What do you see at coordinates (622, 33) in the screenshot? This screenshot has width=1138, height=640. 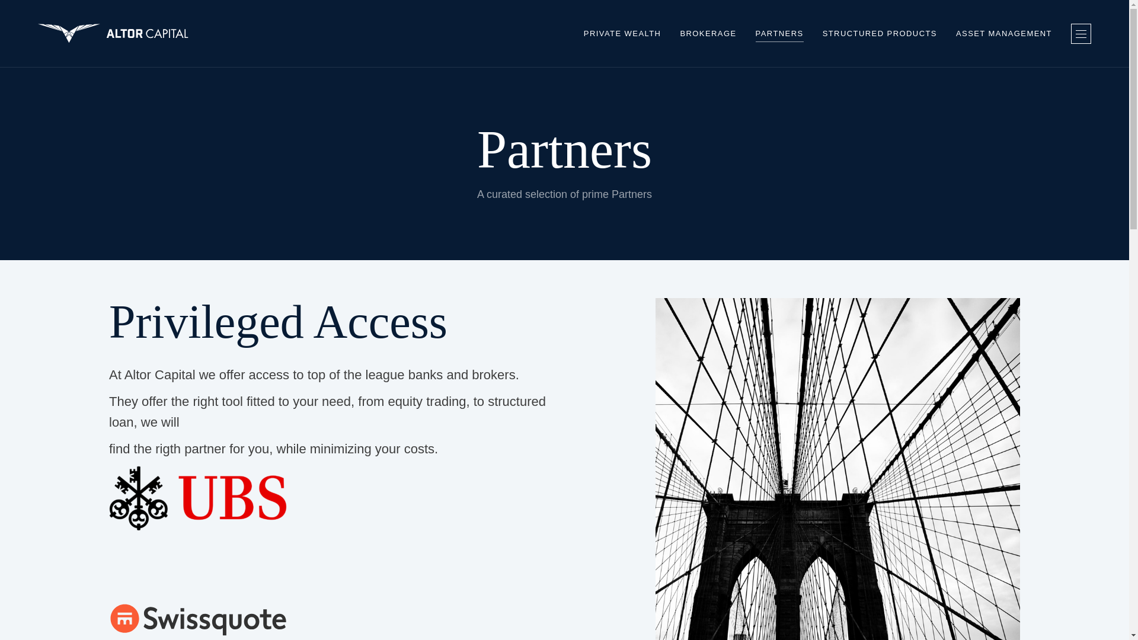 I see `PRIVATE WEALTH` at bounding box center [622, 33].